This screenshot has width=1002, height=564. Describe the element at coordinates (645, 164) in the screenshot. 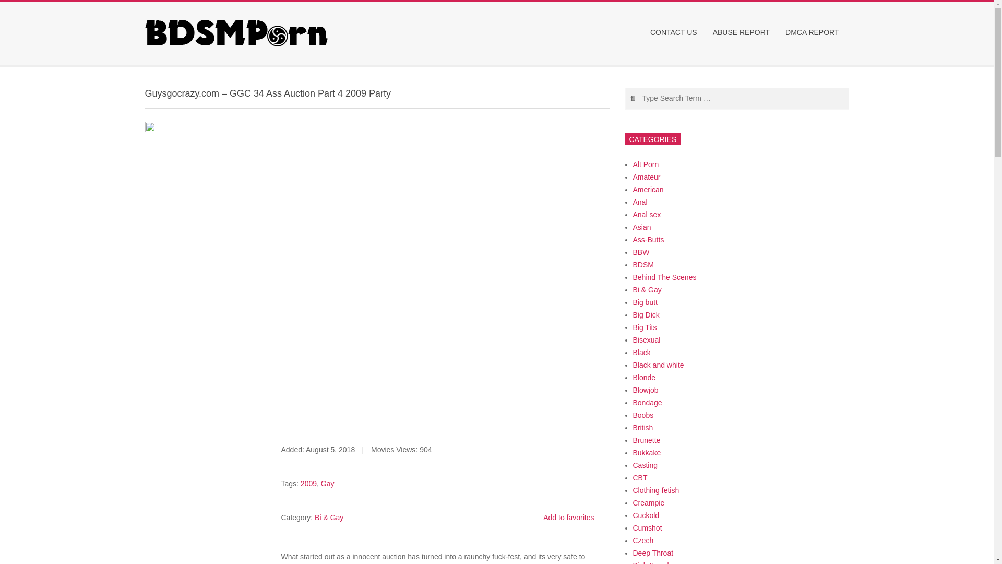

I see `Alt Porn` at that location.